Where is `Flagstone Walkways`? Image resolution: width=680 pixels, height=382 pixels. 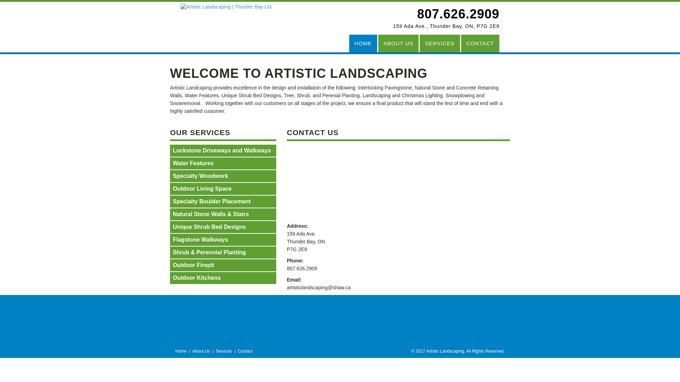 Flagstone Walkways is located at coordinates (223, 240).